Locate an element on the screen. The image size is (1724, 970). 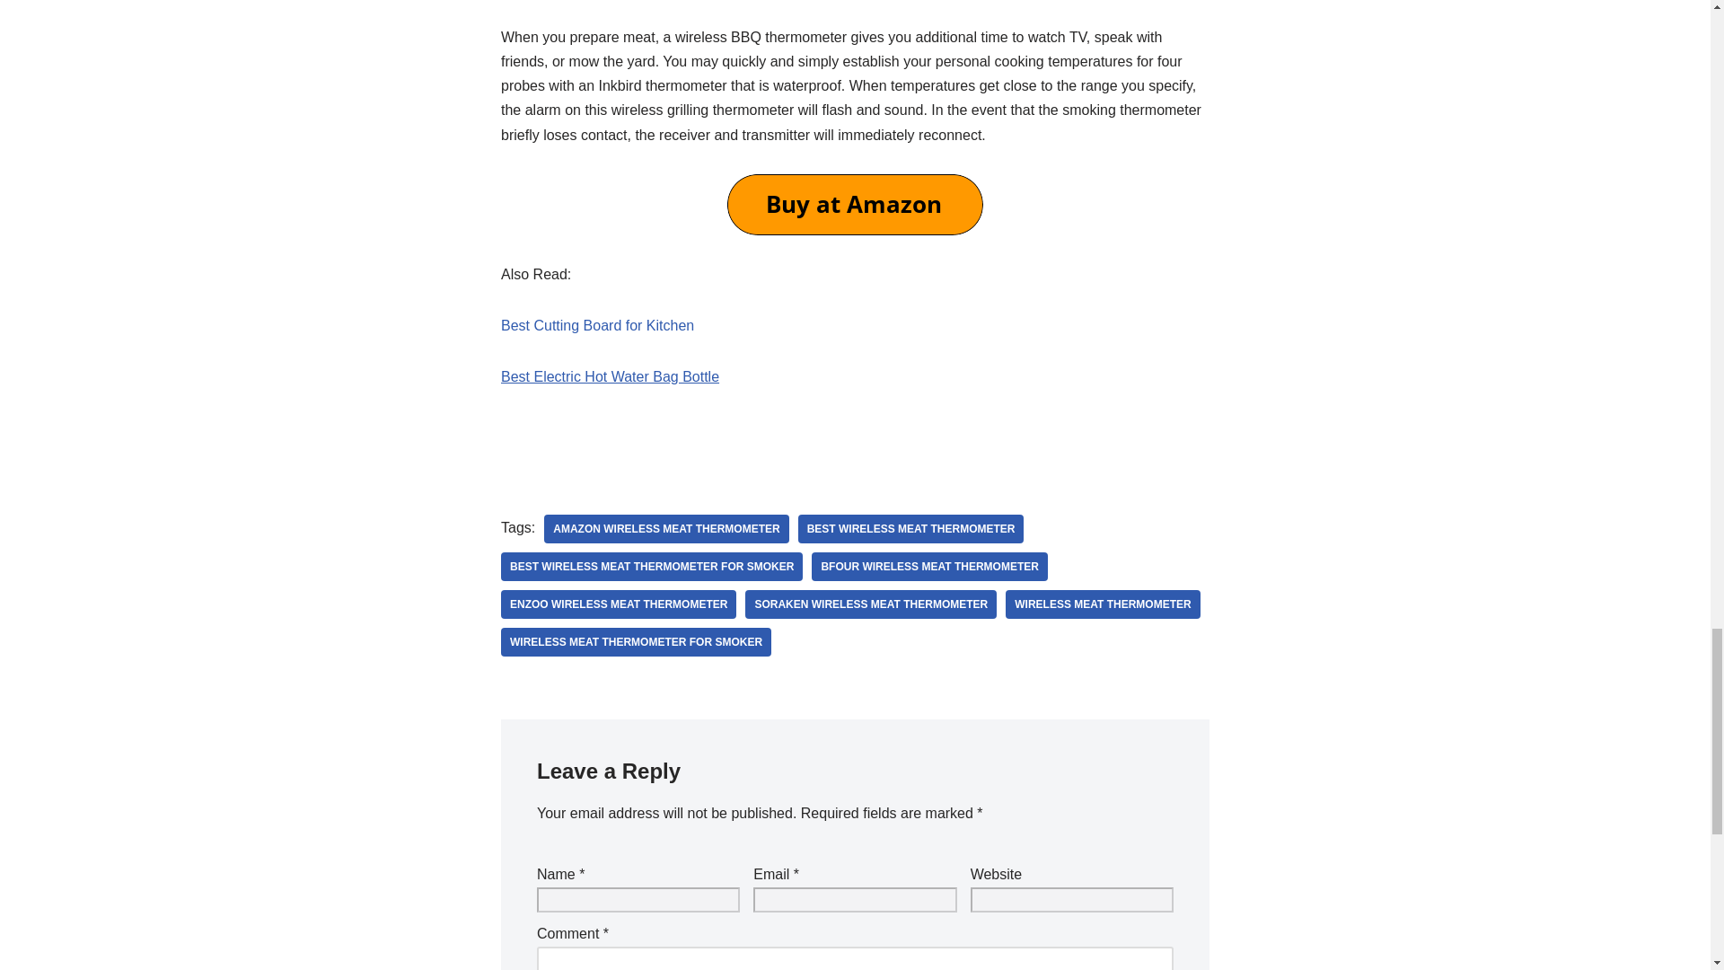
WIRELESS MEAT THERMOMETER FOR SMOKER is located at coordinates (636, 641).